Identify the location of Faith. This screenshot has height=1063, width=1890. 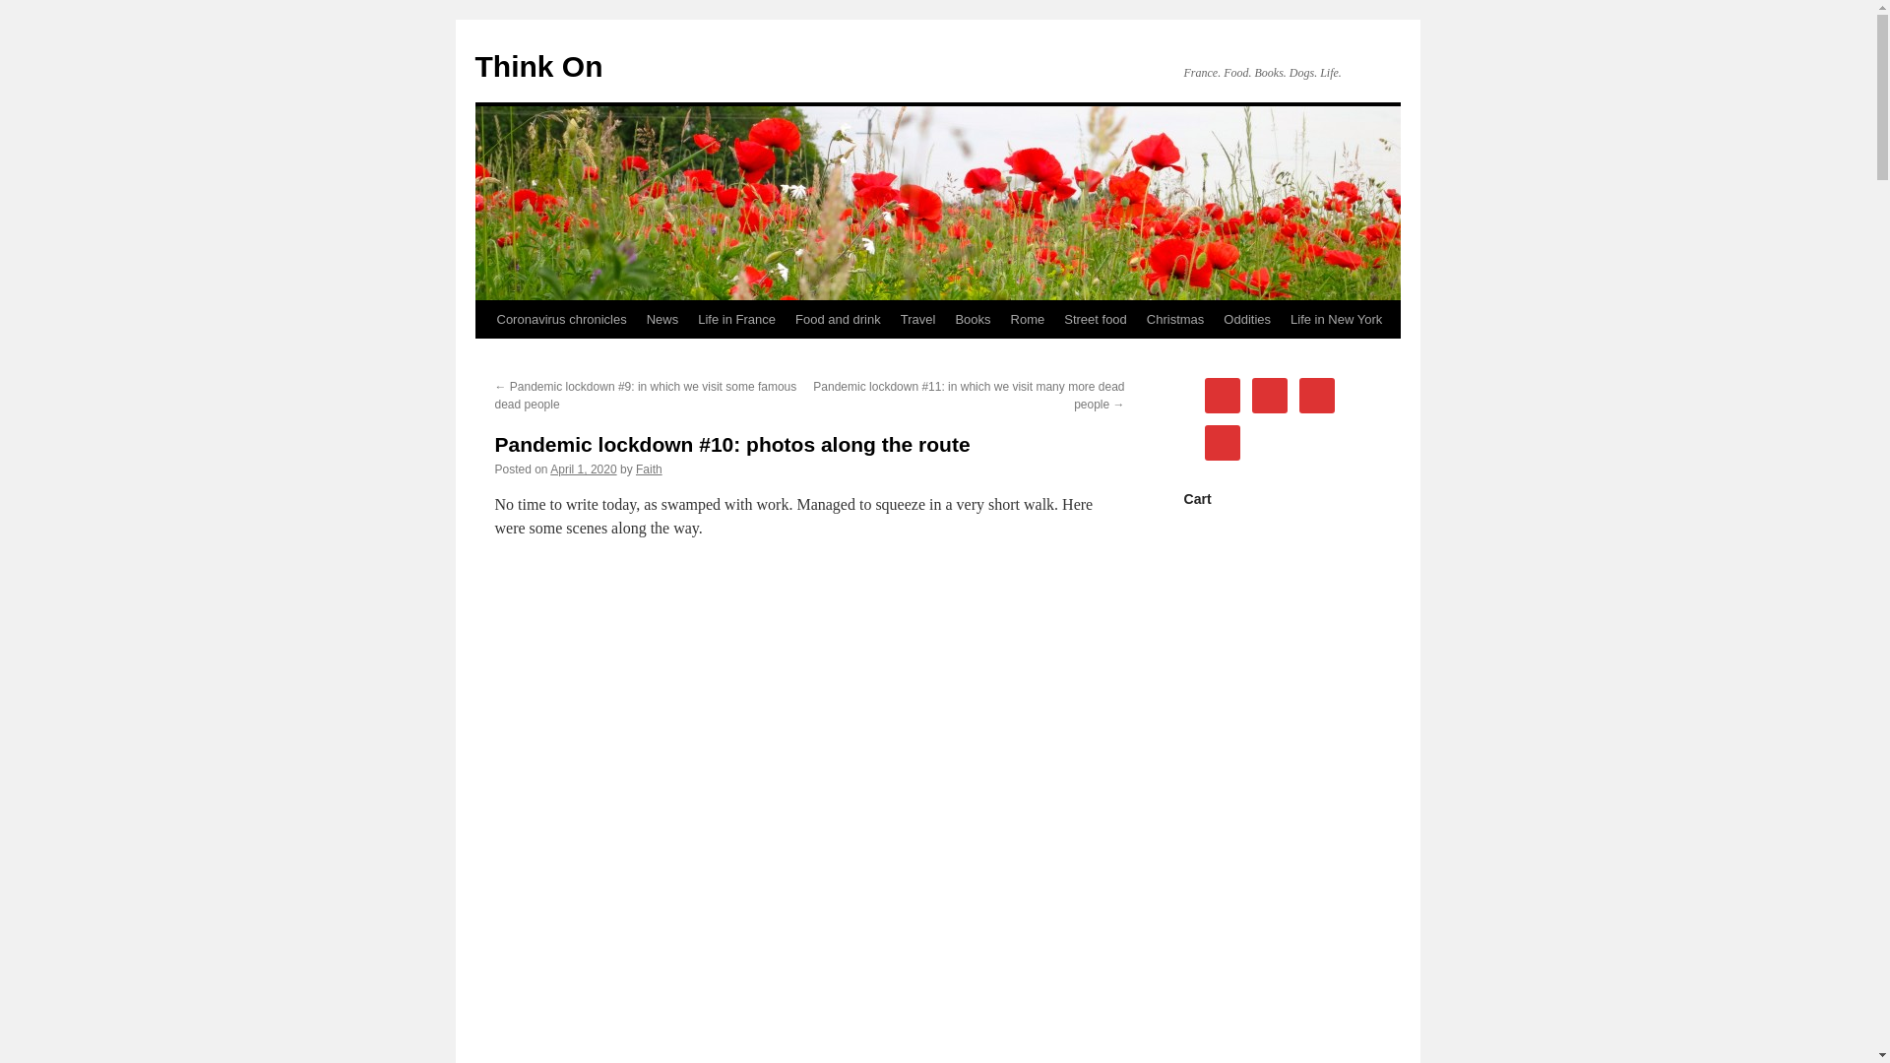
(649, 469).